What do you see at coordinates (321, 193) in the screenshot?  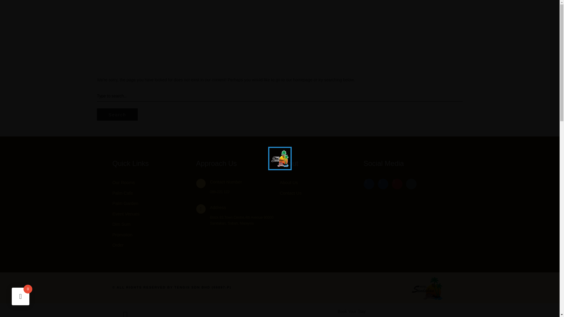 I see `Contact Us` at bounding box center [321, 193].